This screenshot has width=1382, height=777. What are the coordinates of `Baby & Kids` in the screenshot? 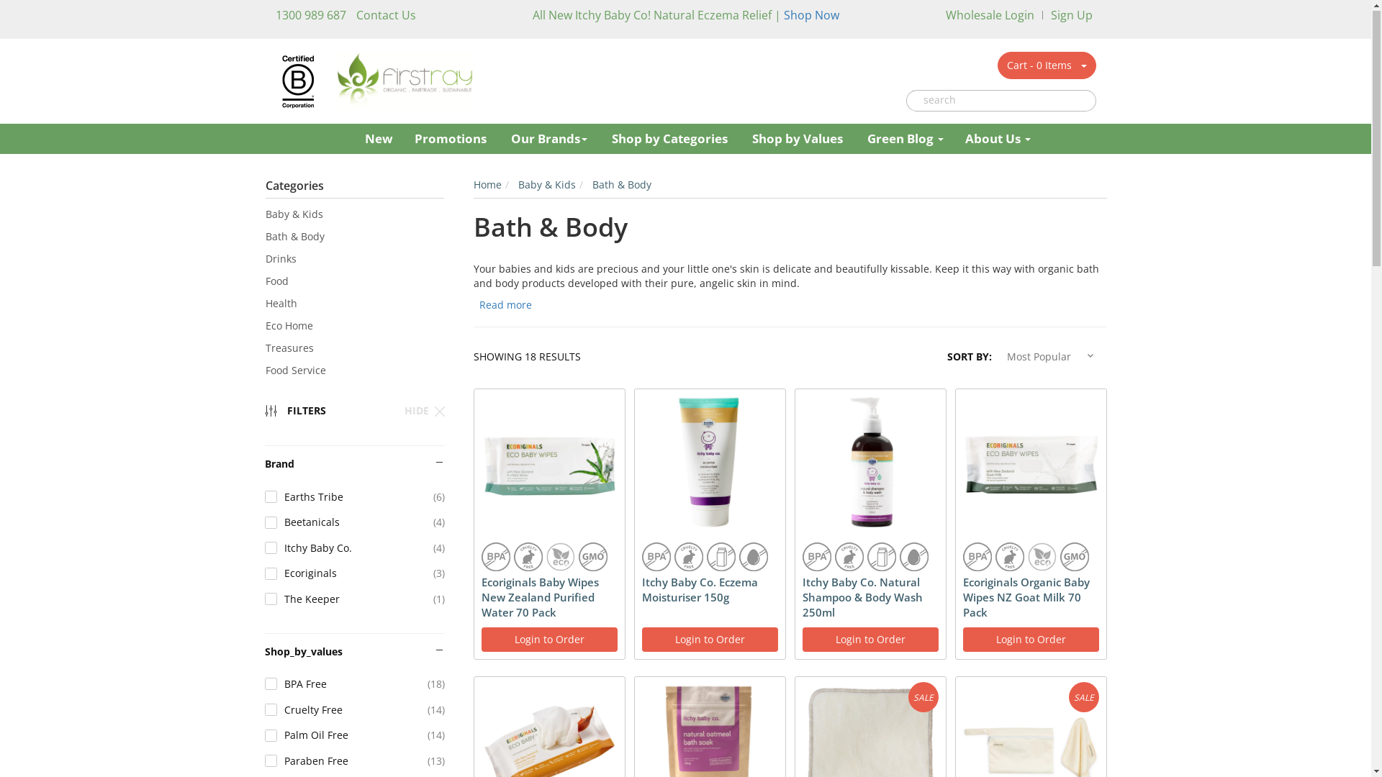 It's located at (354, 215).